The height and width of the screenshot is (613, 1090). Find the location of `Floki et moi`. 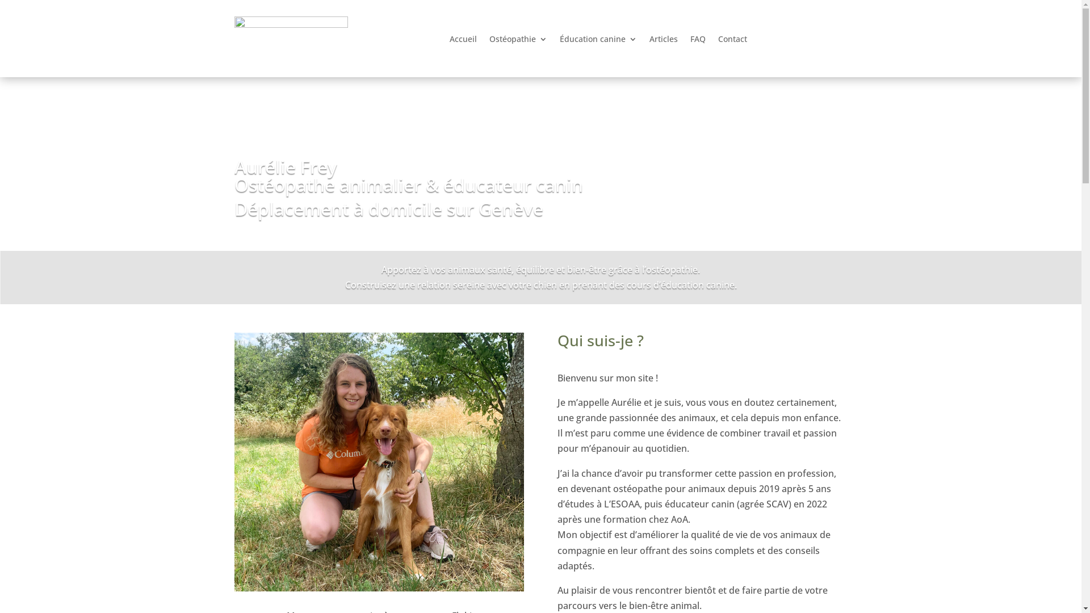

Floki et moi is located at coordinates (379, 462).